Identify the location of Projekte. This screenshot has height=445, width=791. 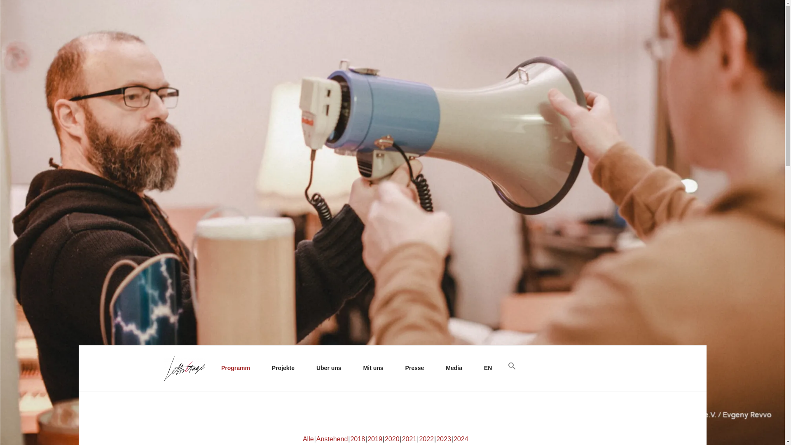
(286, 368).